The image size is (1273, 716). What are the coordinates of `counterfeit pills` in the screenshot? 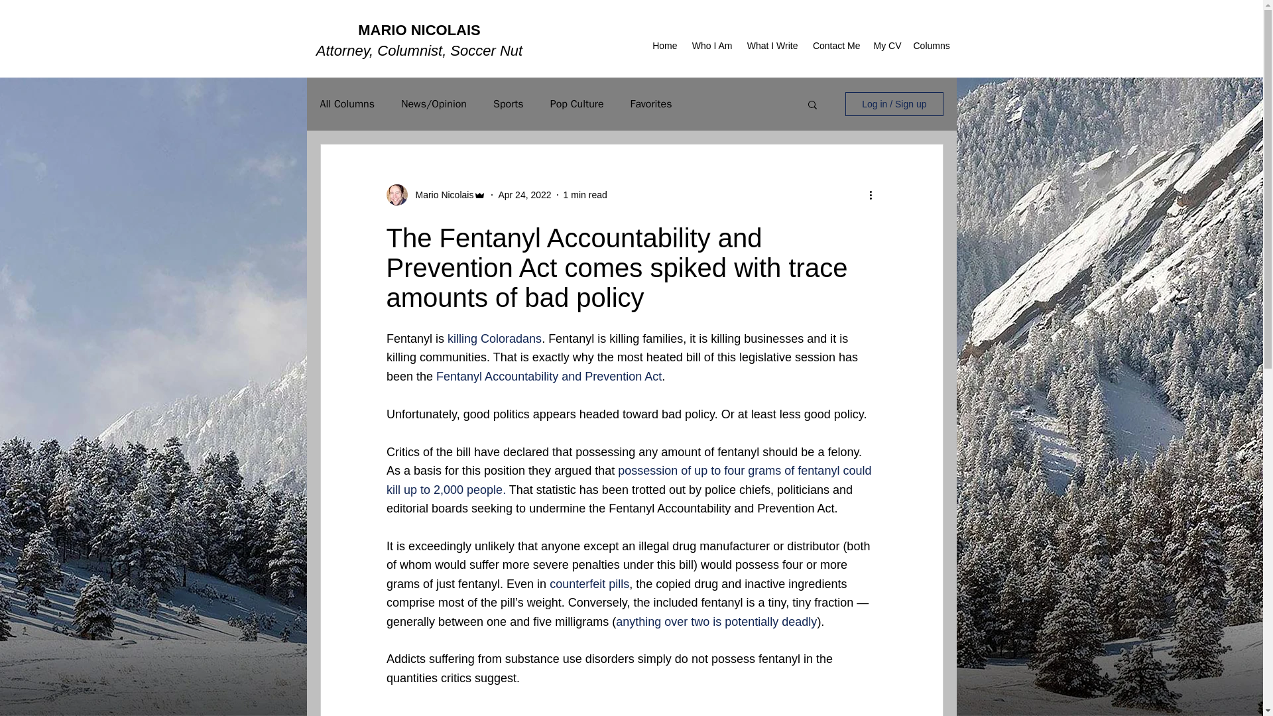 It's located at (589, 583).